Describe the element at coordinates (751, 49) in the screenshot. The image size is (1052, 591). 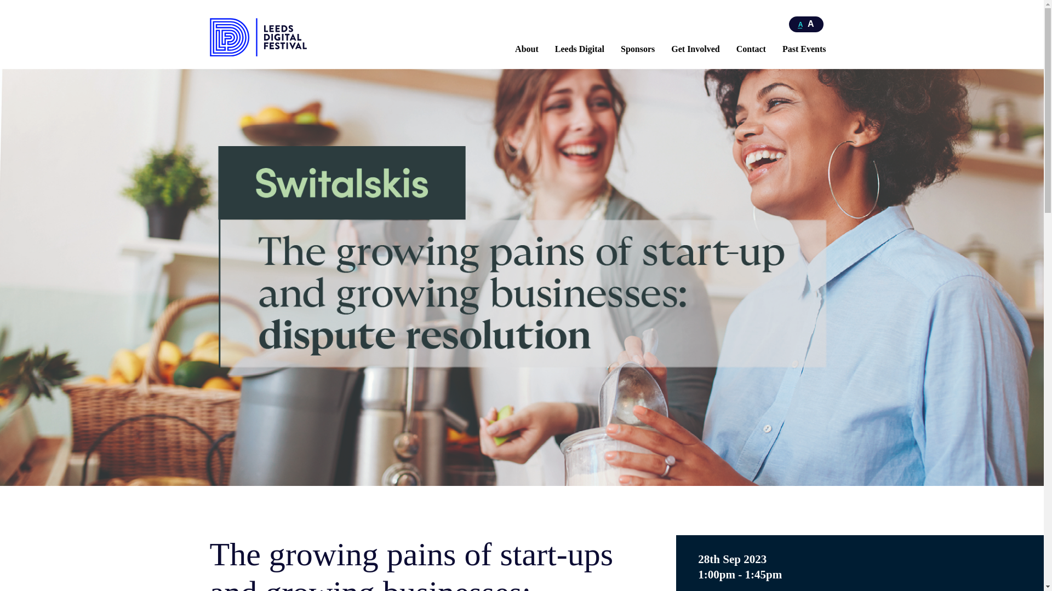
I see `Contact` at that location.